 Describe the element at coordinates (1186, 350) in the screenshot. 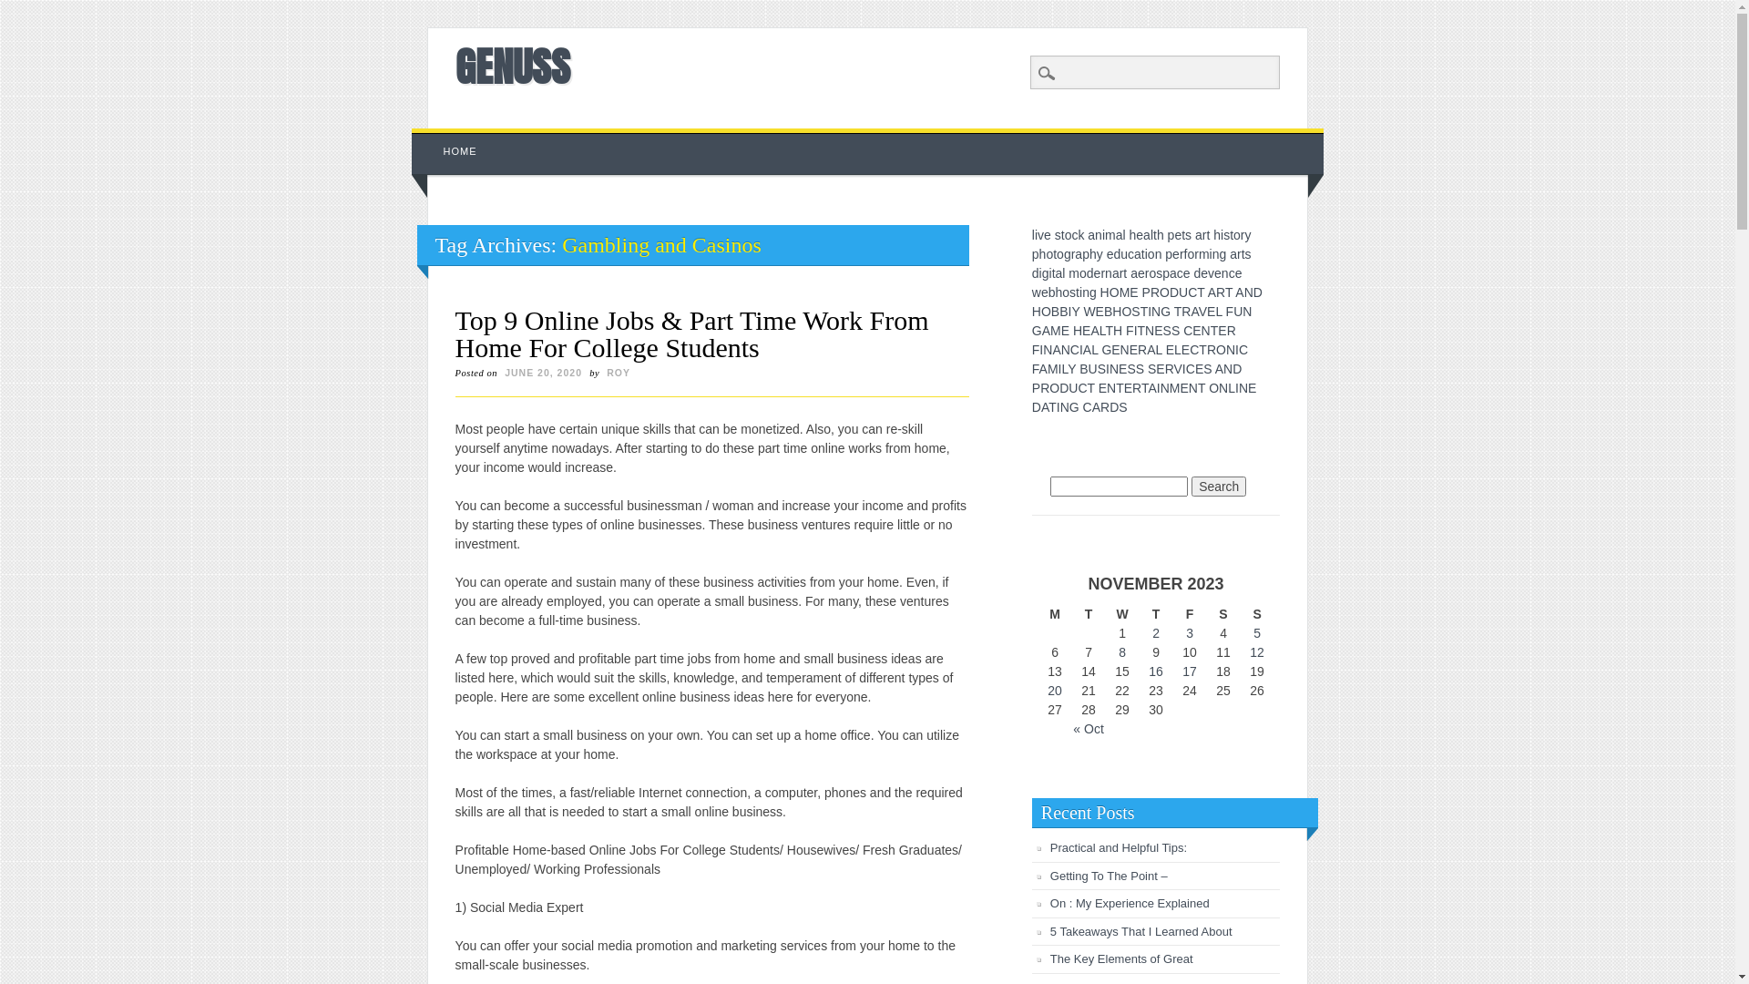

I see `E` at that location.